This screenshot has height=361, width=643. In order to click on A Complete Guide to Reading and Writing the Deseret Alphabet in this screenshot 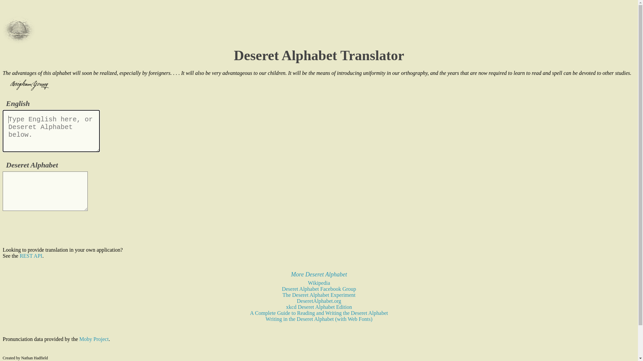, I will do `click(319, 313)`.